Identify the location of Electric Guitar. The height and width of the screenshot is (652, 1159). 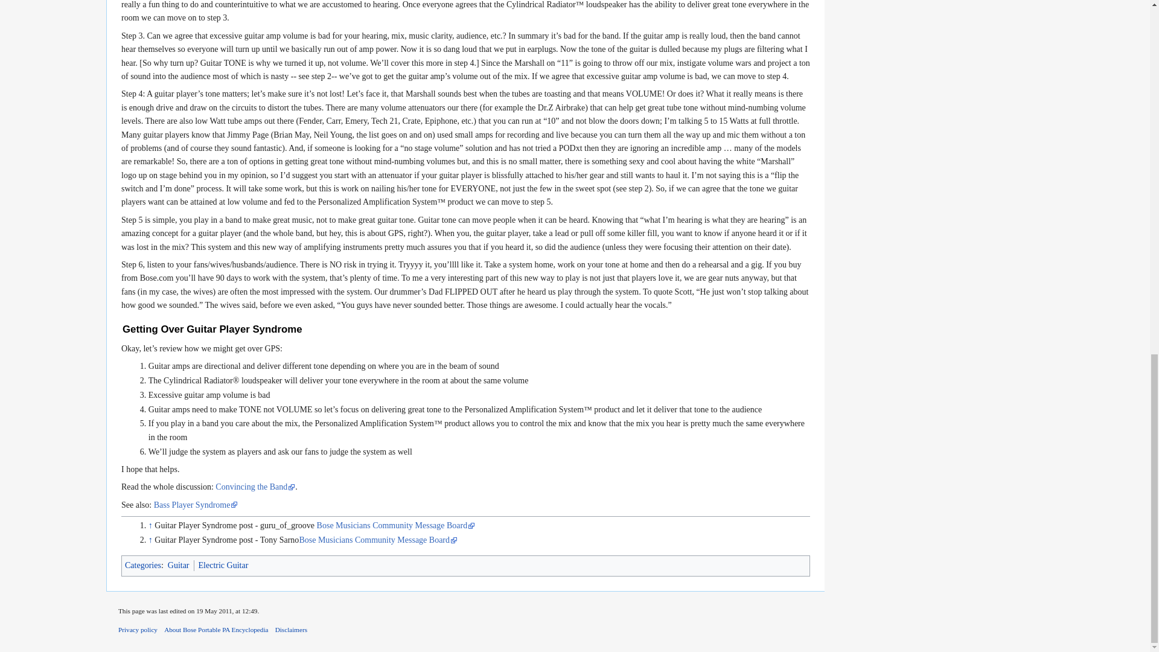
(223, 565).